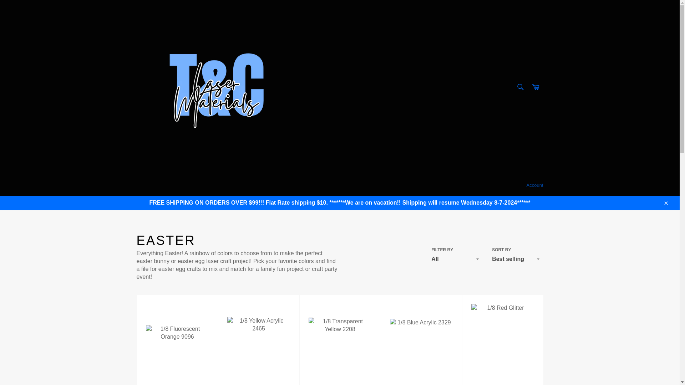 This screenshot has width=685, height=385. Describe the element at coordinates (535, 185) in the screenshot. I see `Account` at that location.